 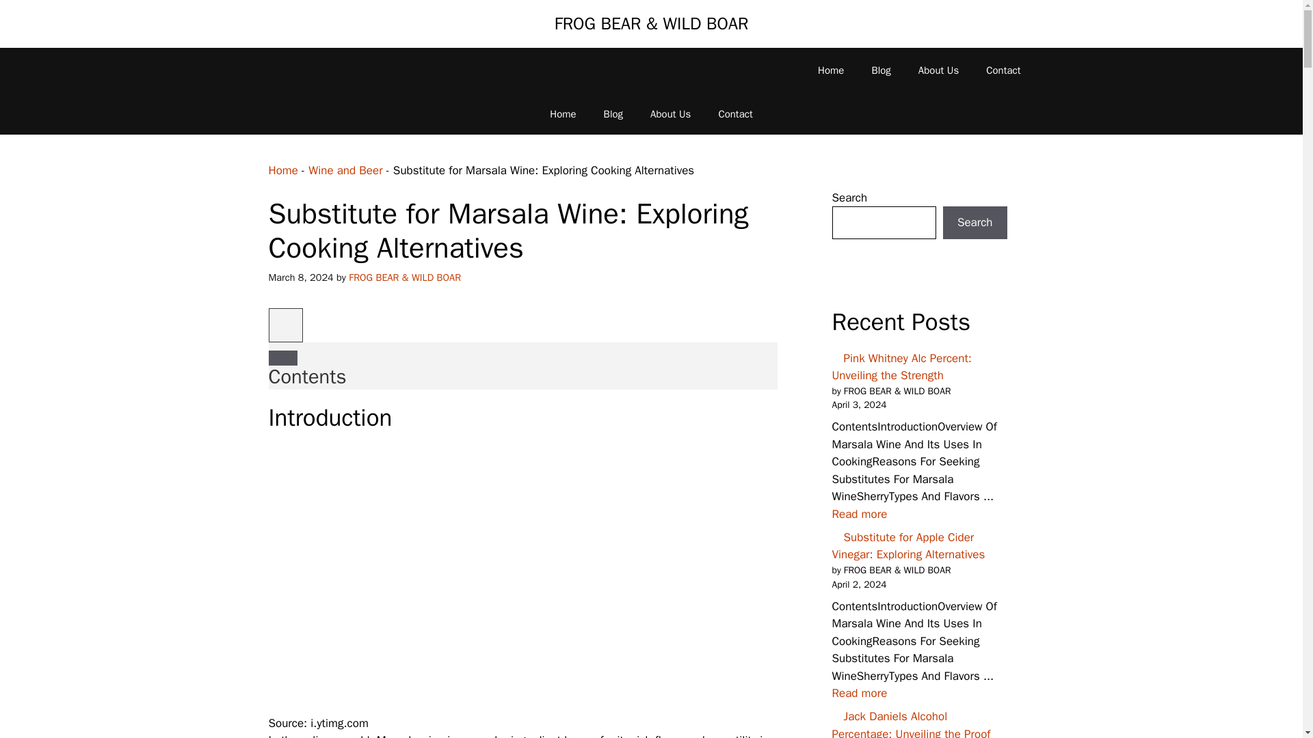 I want to click on Blog, so click(x=881, y=70).